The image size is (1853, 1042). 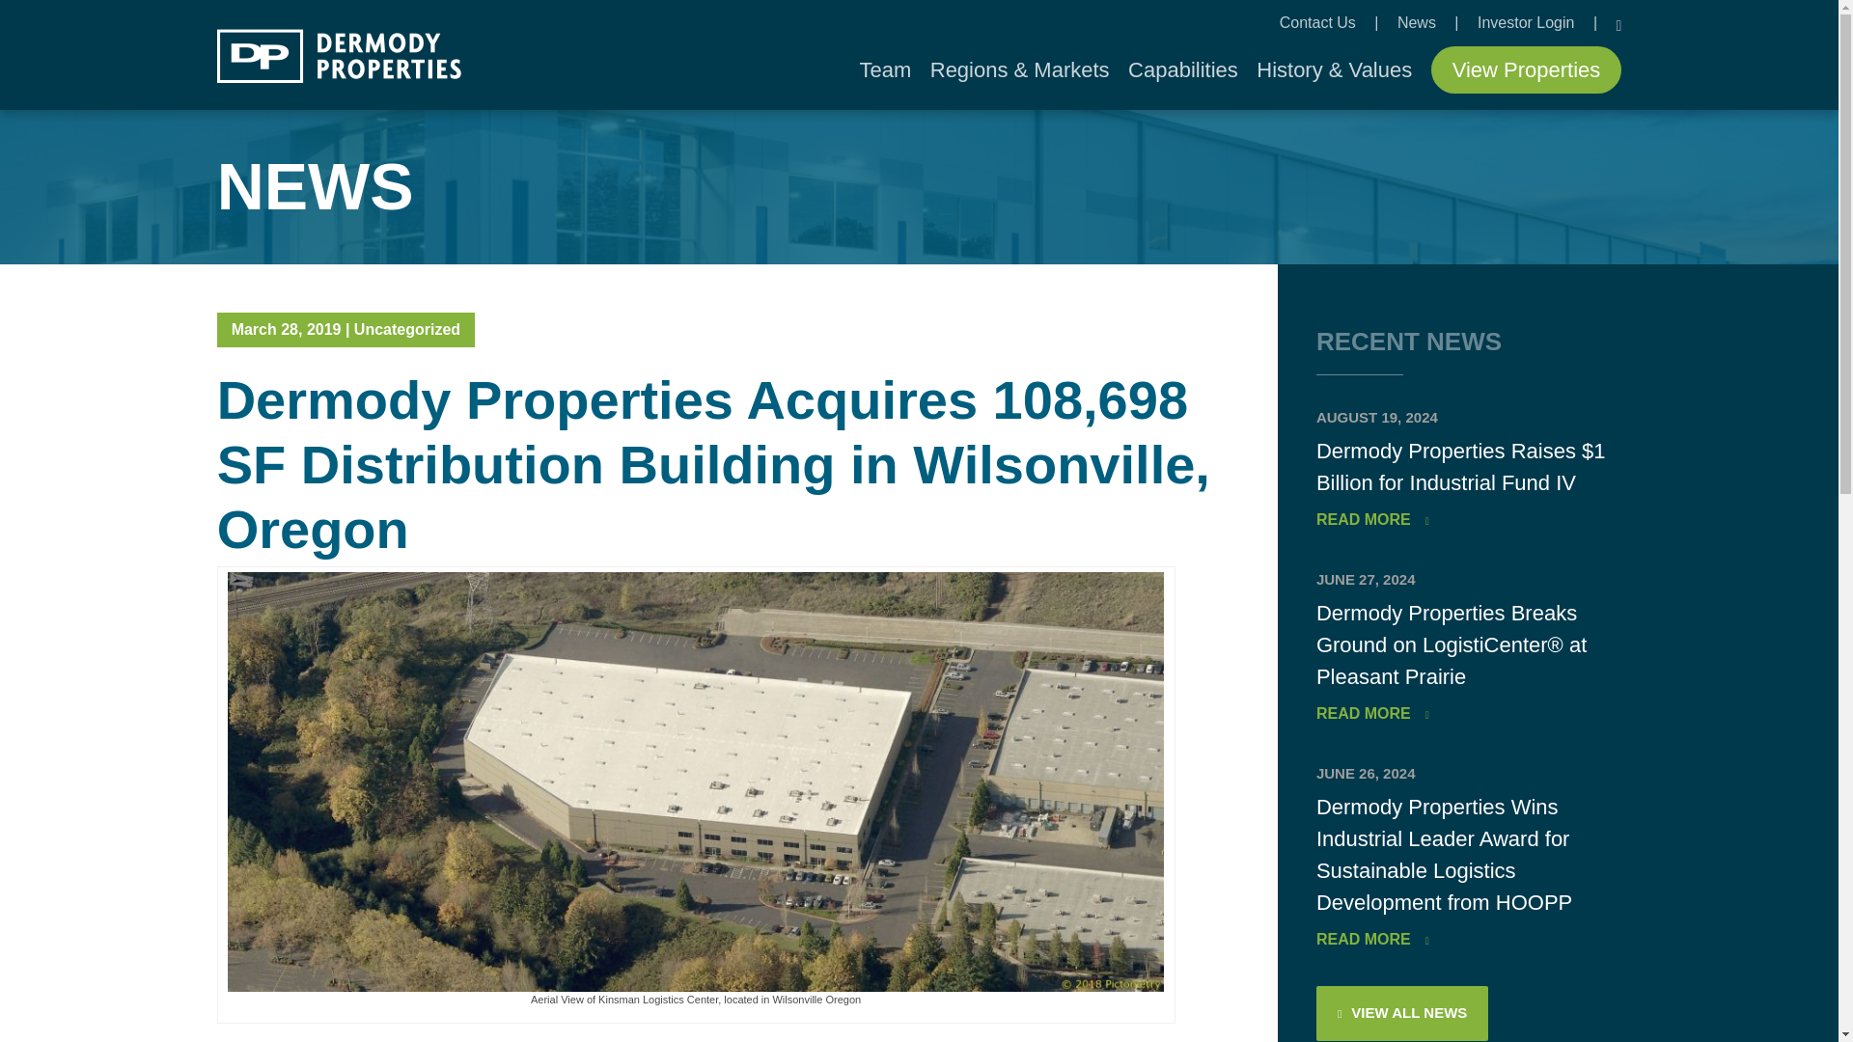 What do you see at coordinates (1418, 23) in the screenshot?
I see `News` at bounding box center [1418, 23].